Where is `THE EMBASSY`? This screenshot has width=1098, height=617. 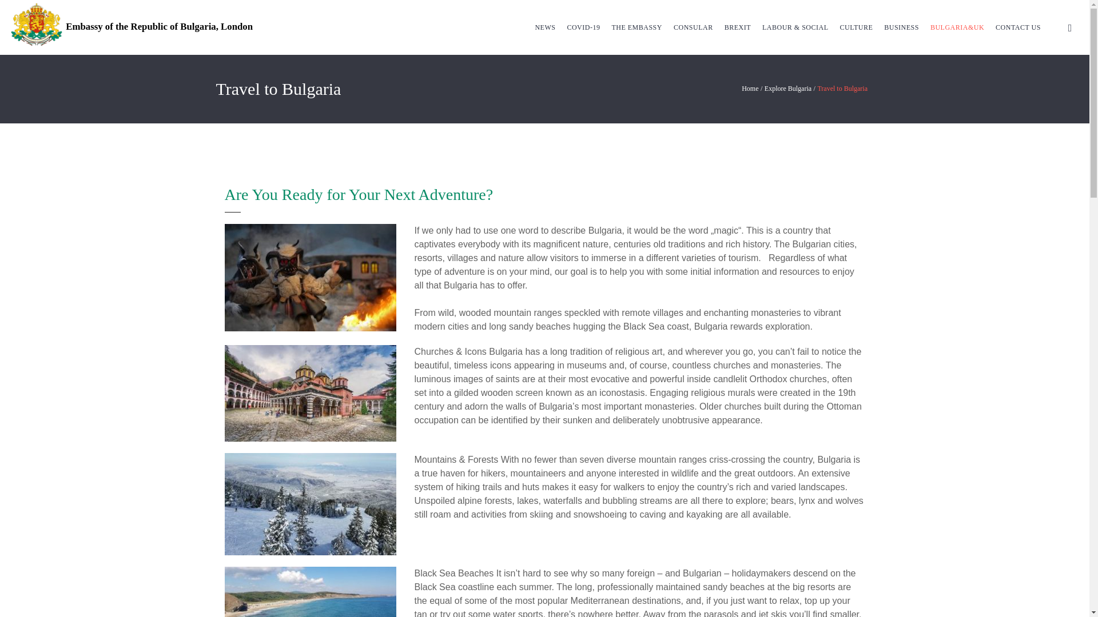
THE EMBASSY is located at coordinates (636, 27).